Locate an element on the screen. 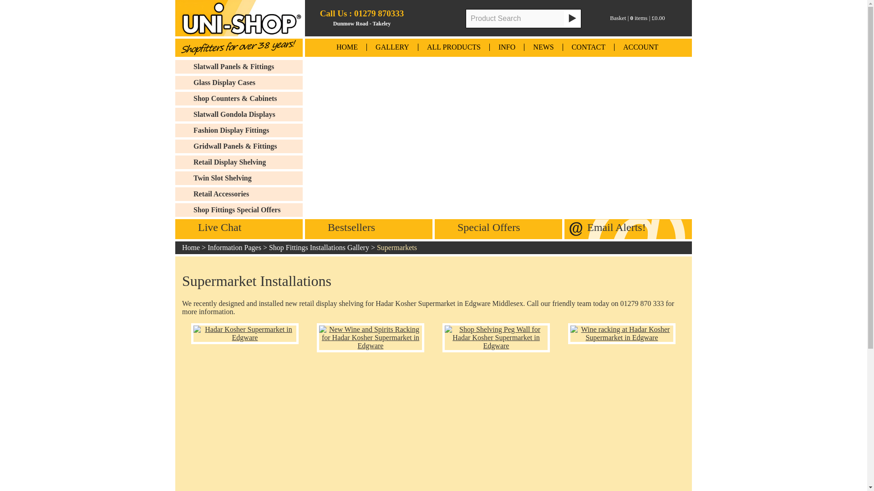  Retail Display Shelving is located at coordinates (248, 162).